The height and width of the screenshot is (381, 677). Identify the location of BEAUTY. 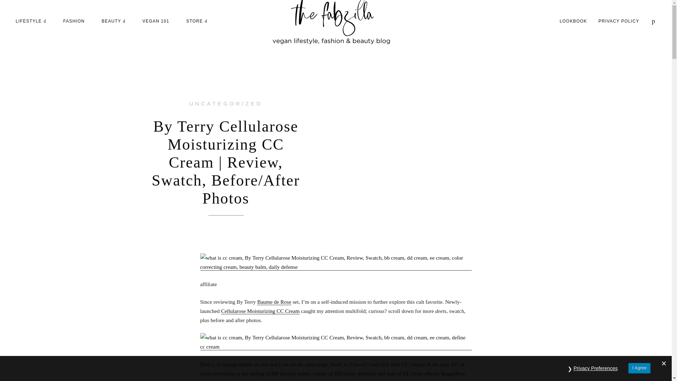
(114, 21).